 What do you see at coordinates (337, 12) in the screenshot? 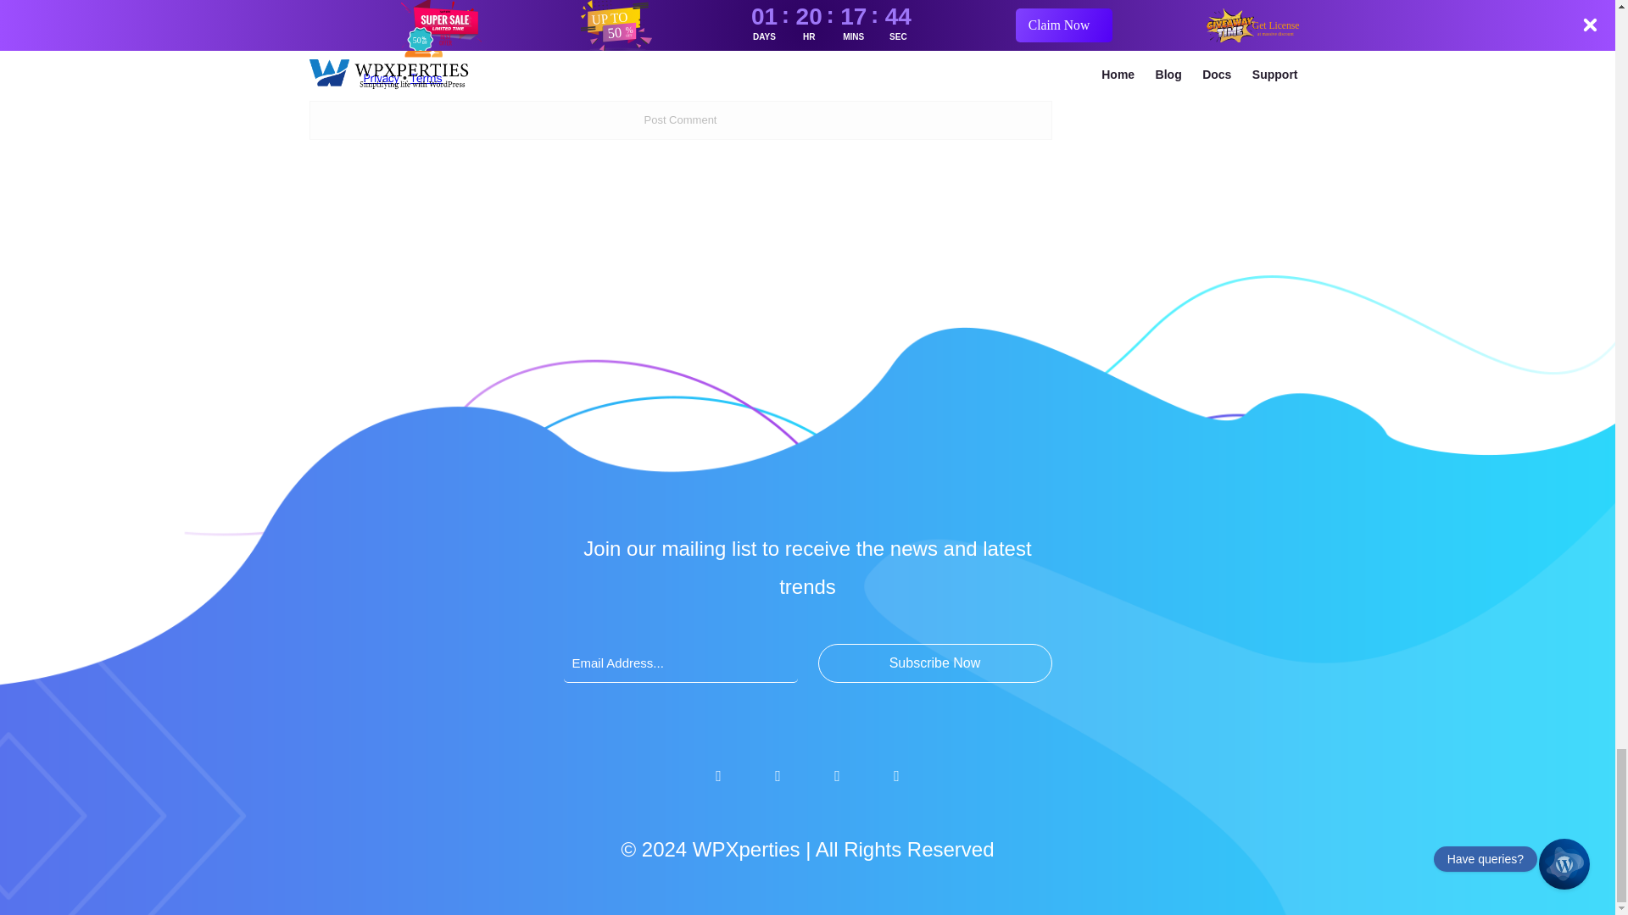
I see `yes` at bounding box center [337, 12].